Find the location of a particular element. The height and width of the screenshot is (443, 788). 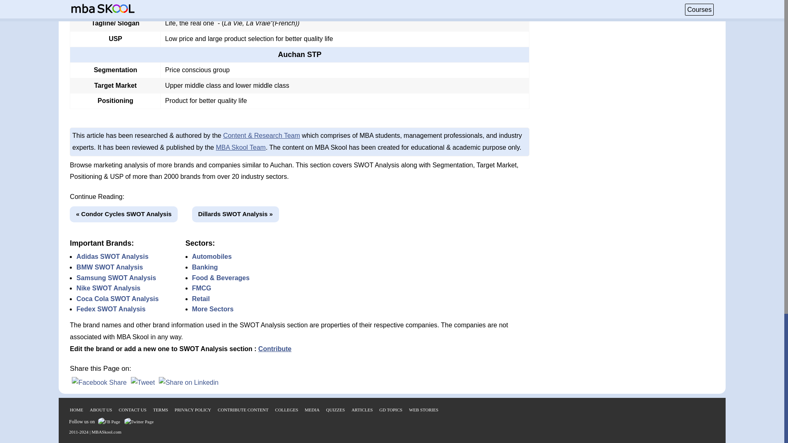

Automobiles is located at coordinates (212, 256).